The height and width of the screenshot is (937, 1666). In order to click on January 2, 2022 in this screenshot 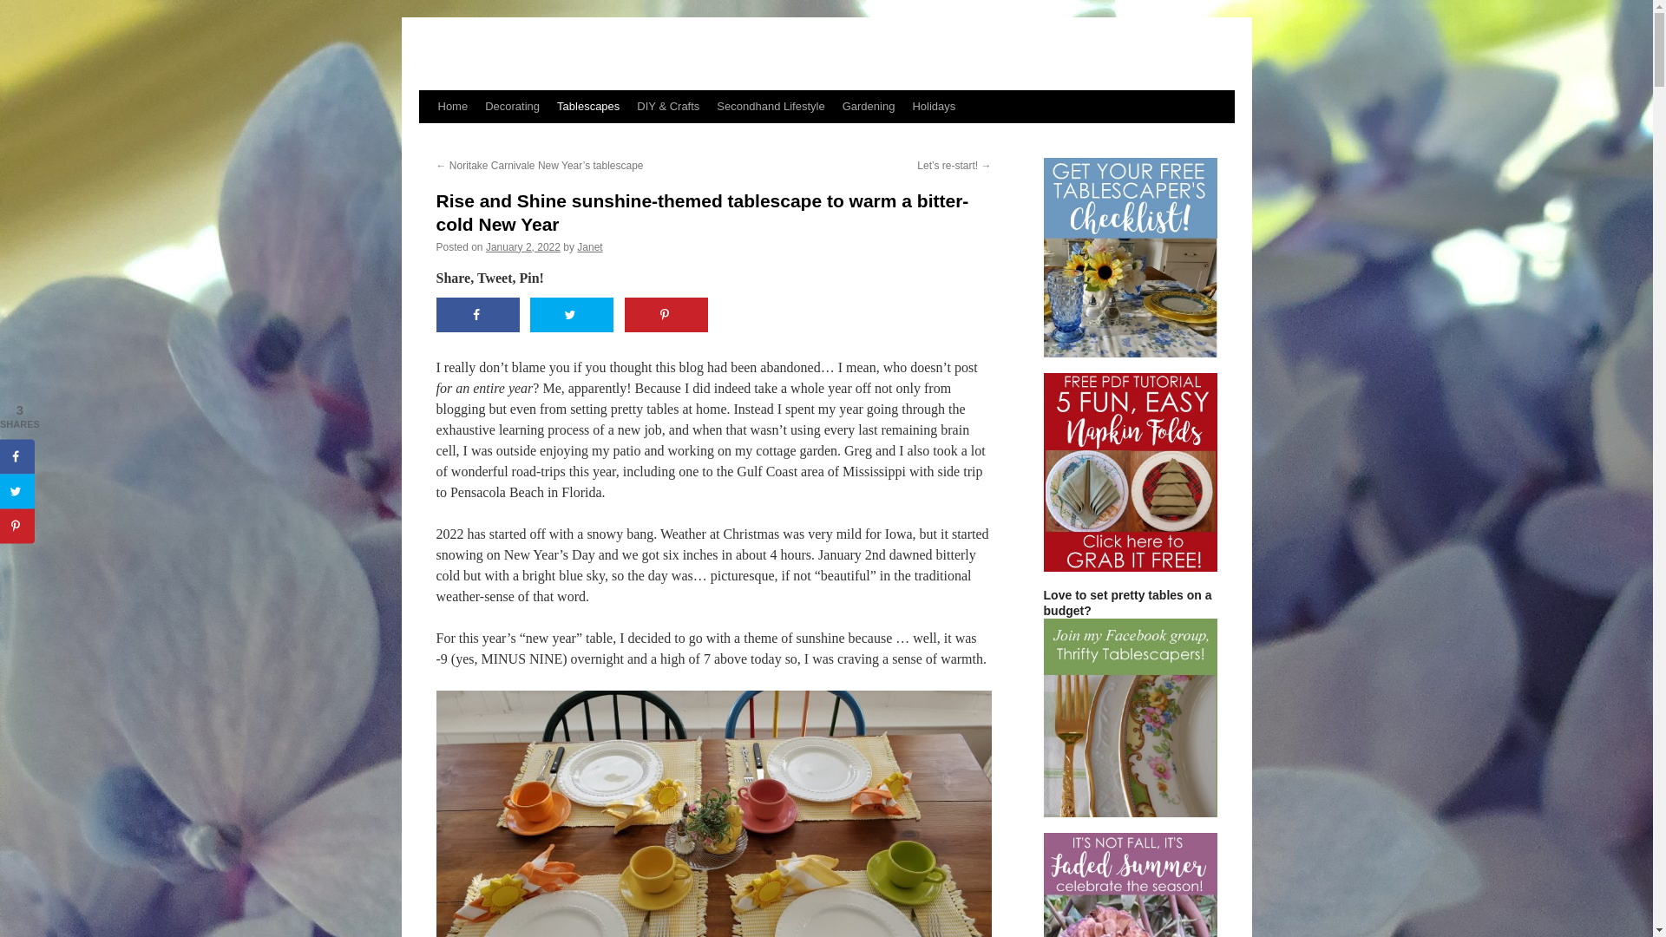, I will do `click(522, 246)`.